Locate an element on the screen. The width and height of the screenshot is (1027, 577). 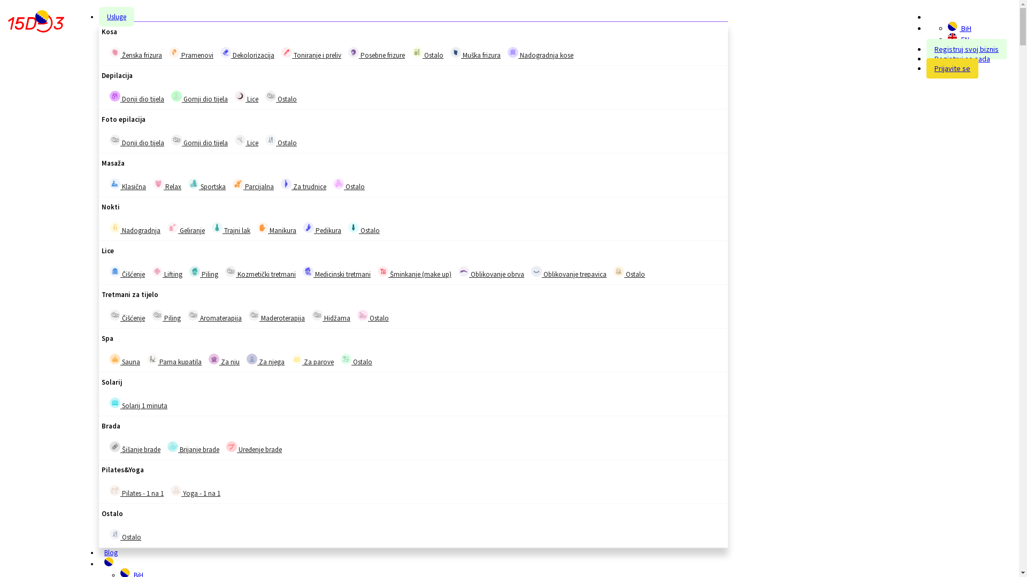
Pilates - 1 na 1 is located at coordinates (115, 490).